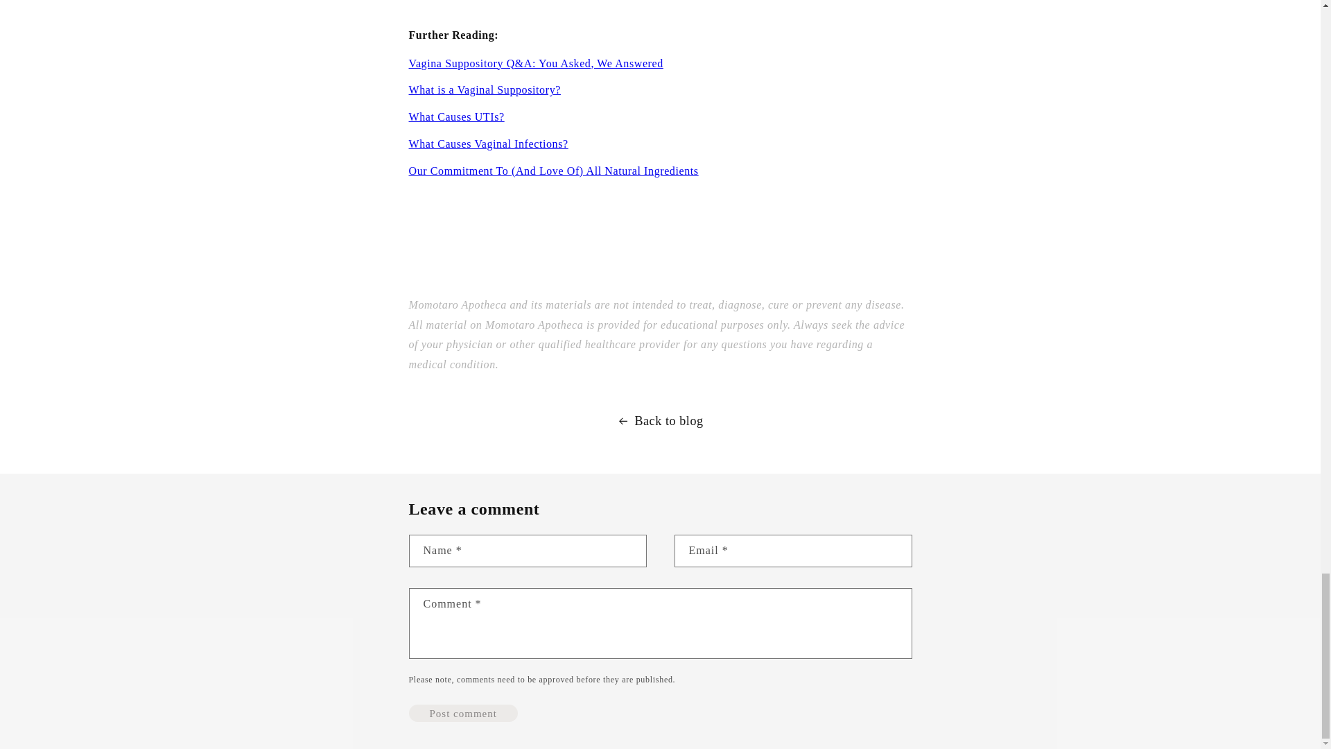 The width and height of the screenshot is (1331, 749). I want to click on Post comment, so click(463, 713).